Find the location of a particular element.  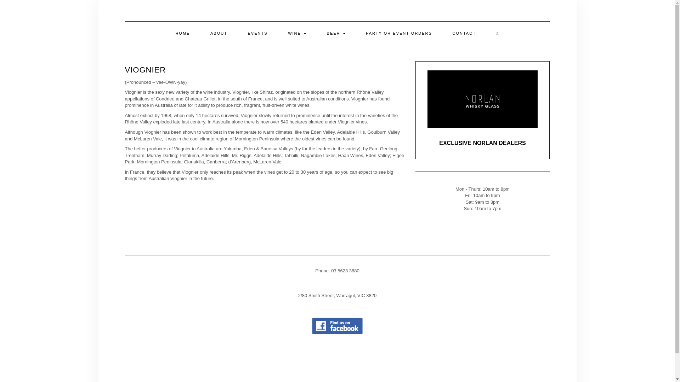

WINE is located at coordinates (297, 33).